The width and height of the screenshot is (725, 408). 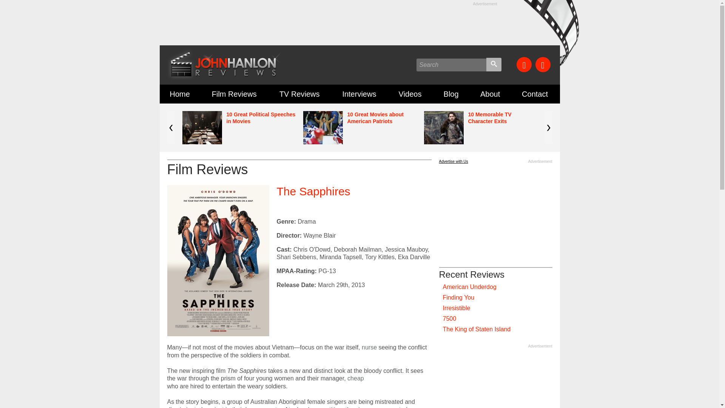 I want to click on 10 Great Political Speeches in Movies, so click(x=261, y=118).